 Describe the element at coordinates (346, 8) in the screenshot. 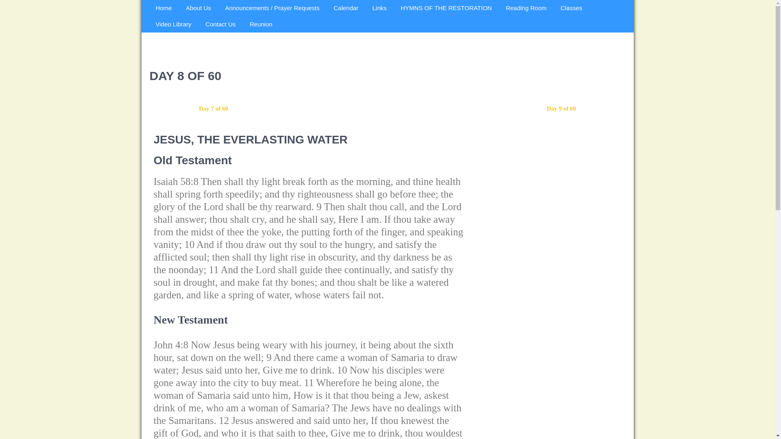

I see `Calendar` at that location.